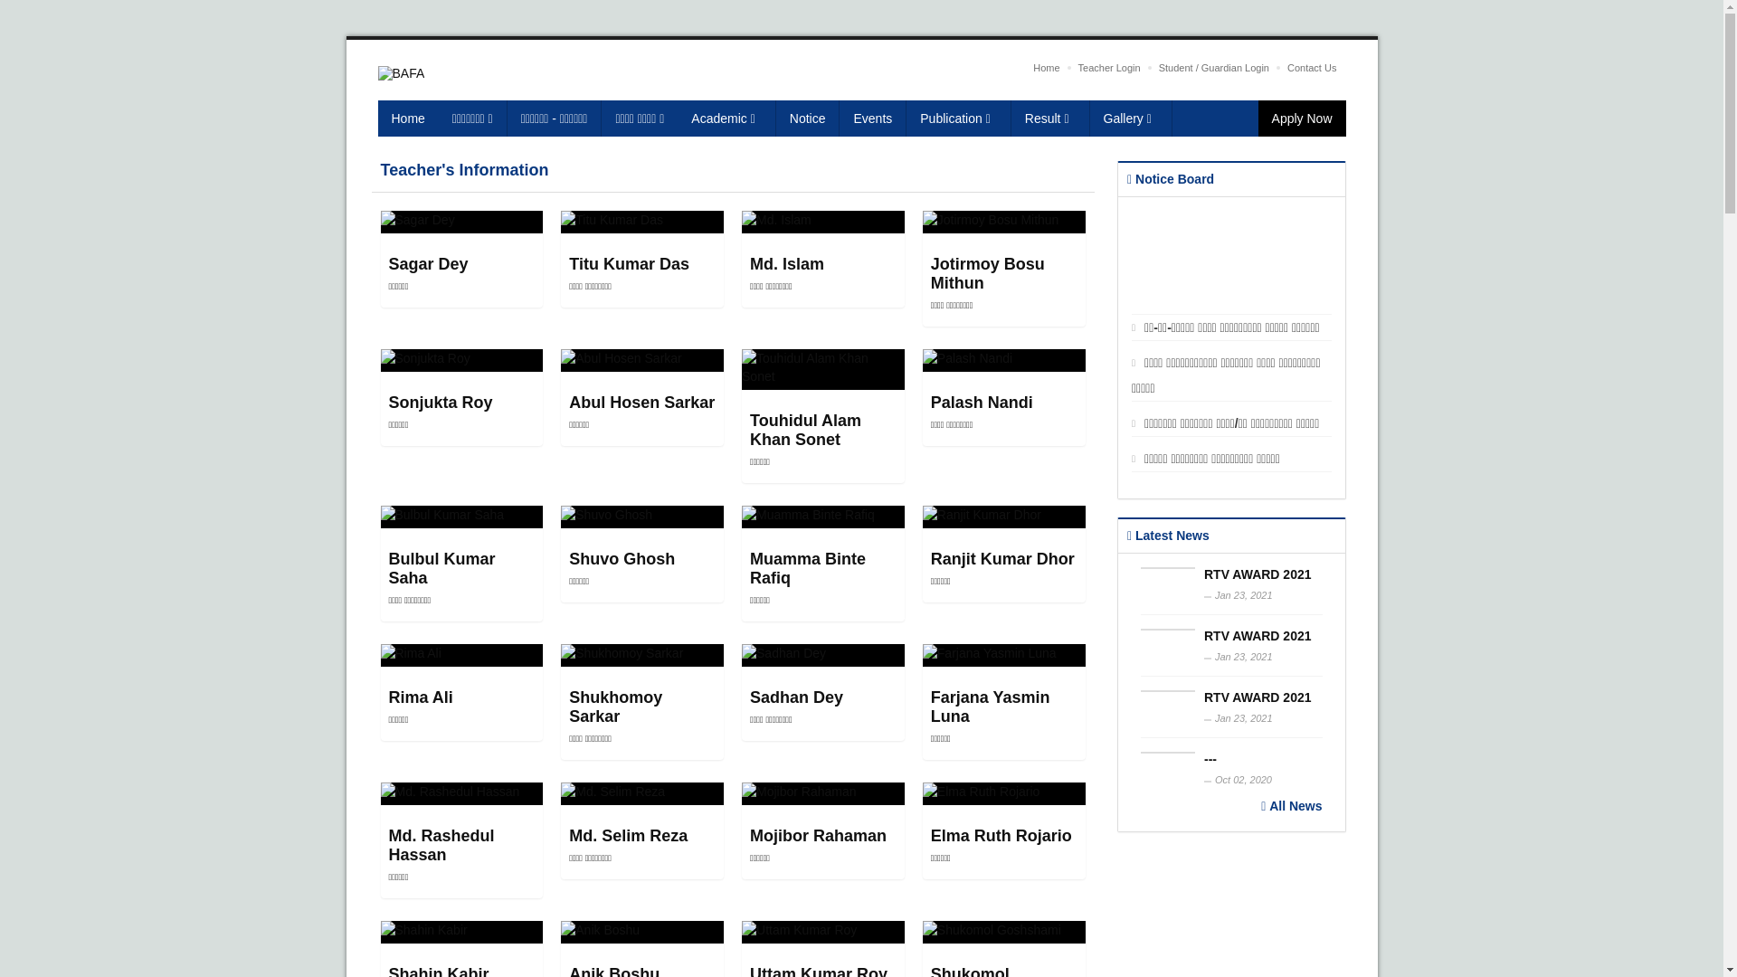 The height and width of the screenshot is (977, 1737). What do you see at coordinates (1051, 119) in the screenshot?
I see `Result` at bounding box center [1051, 119].